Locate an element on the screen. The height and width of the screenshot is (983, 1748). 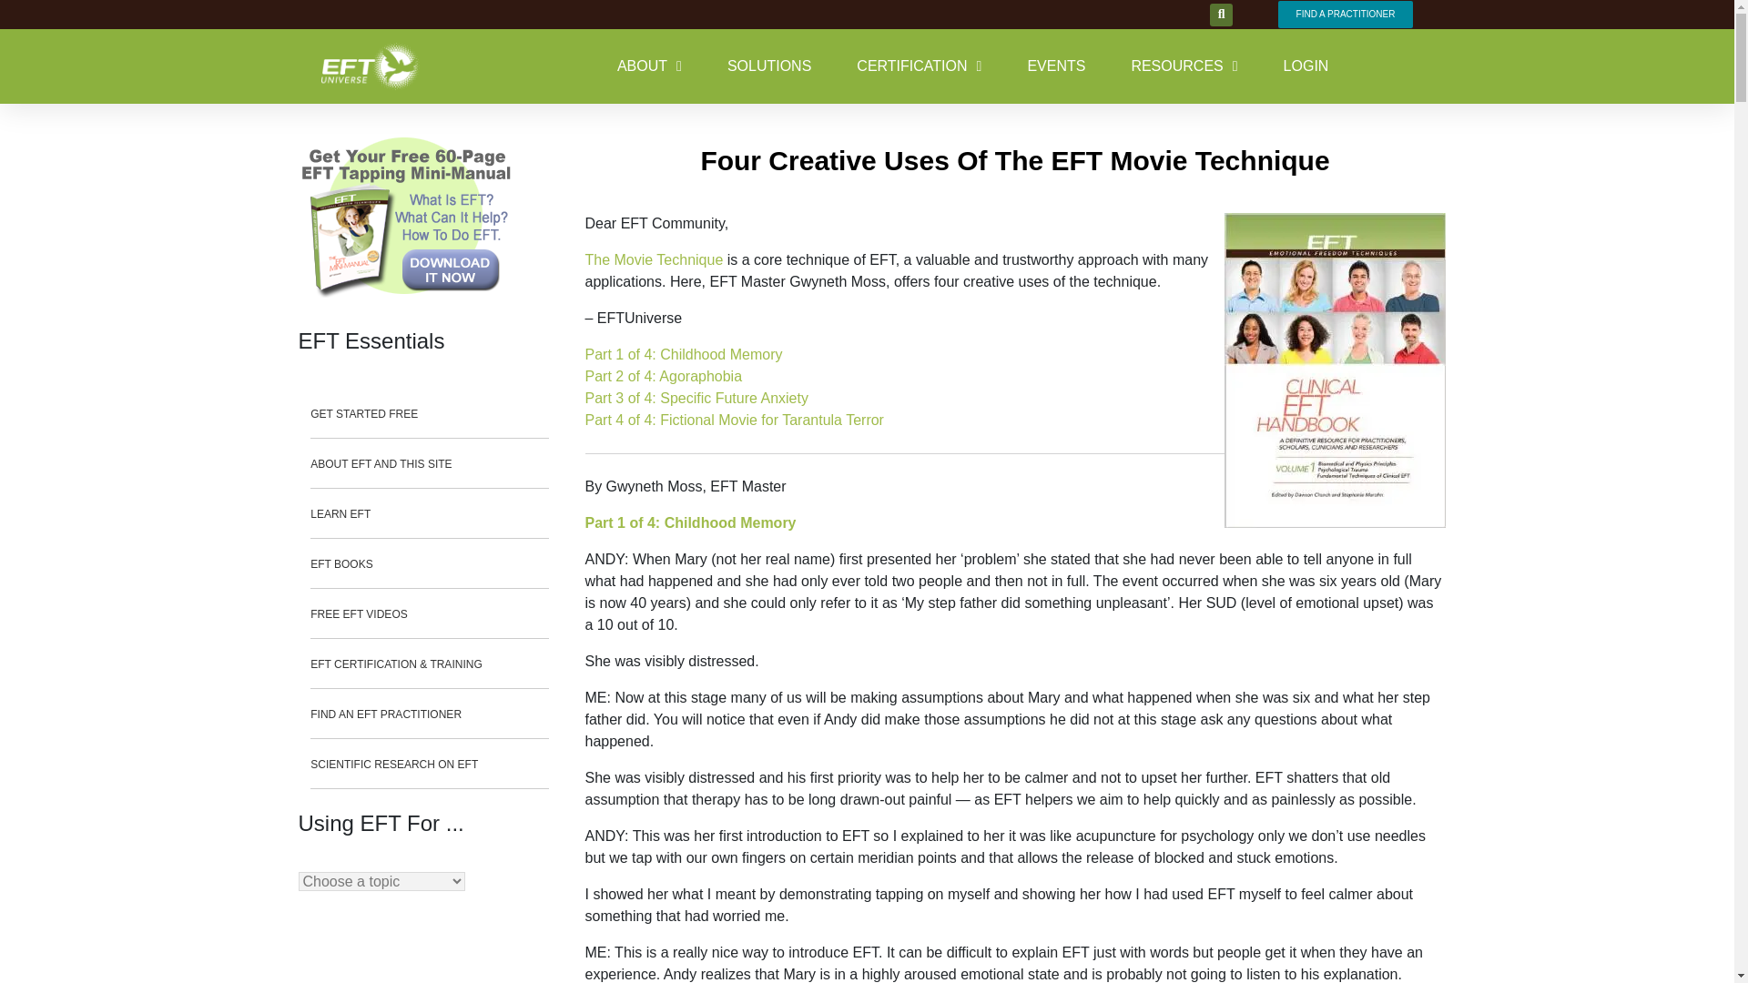
ABOUT is located at coordinates (648, 66).